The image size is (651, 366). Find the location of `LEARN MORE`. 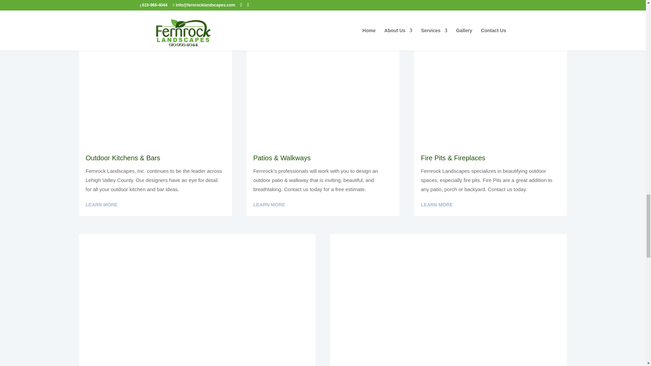

LEARN MORE is located at coordinates (269, 11).